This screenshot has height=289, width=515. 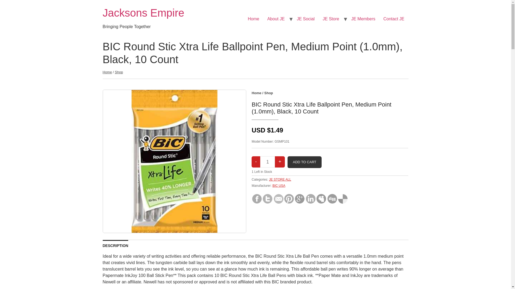 I want to click on Home, so click(x=256, y=93).